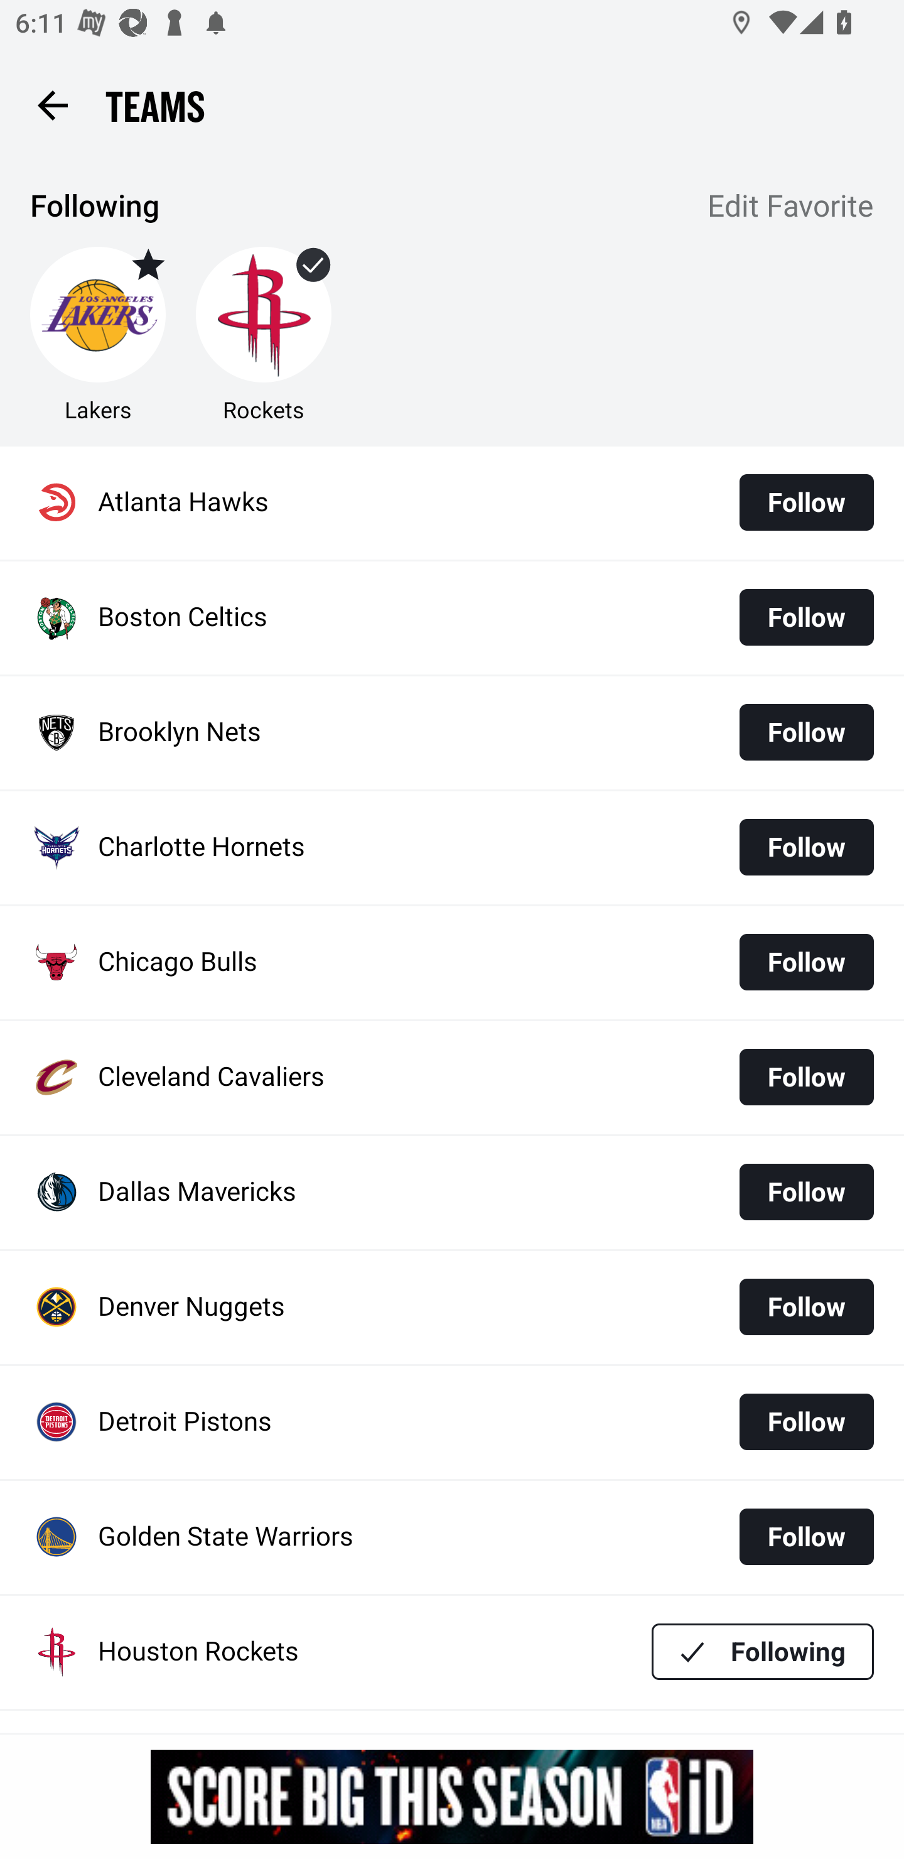  I want to click on Dallas Mavericks Follow, so click(452, 1192).